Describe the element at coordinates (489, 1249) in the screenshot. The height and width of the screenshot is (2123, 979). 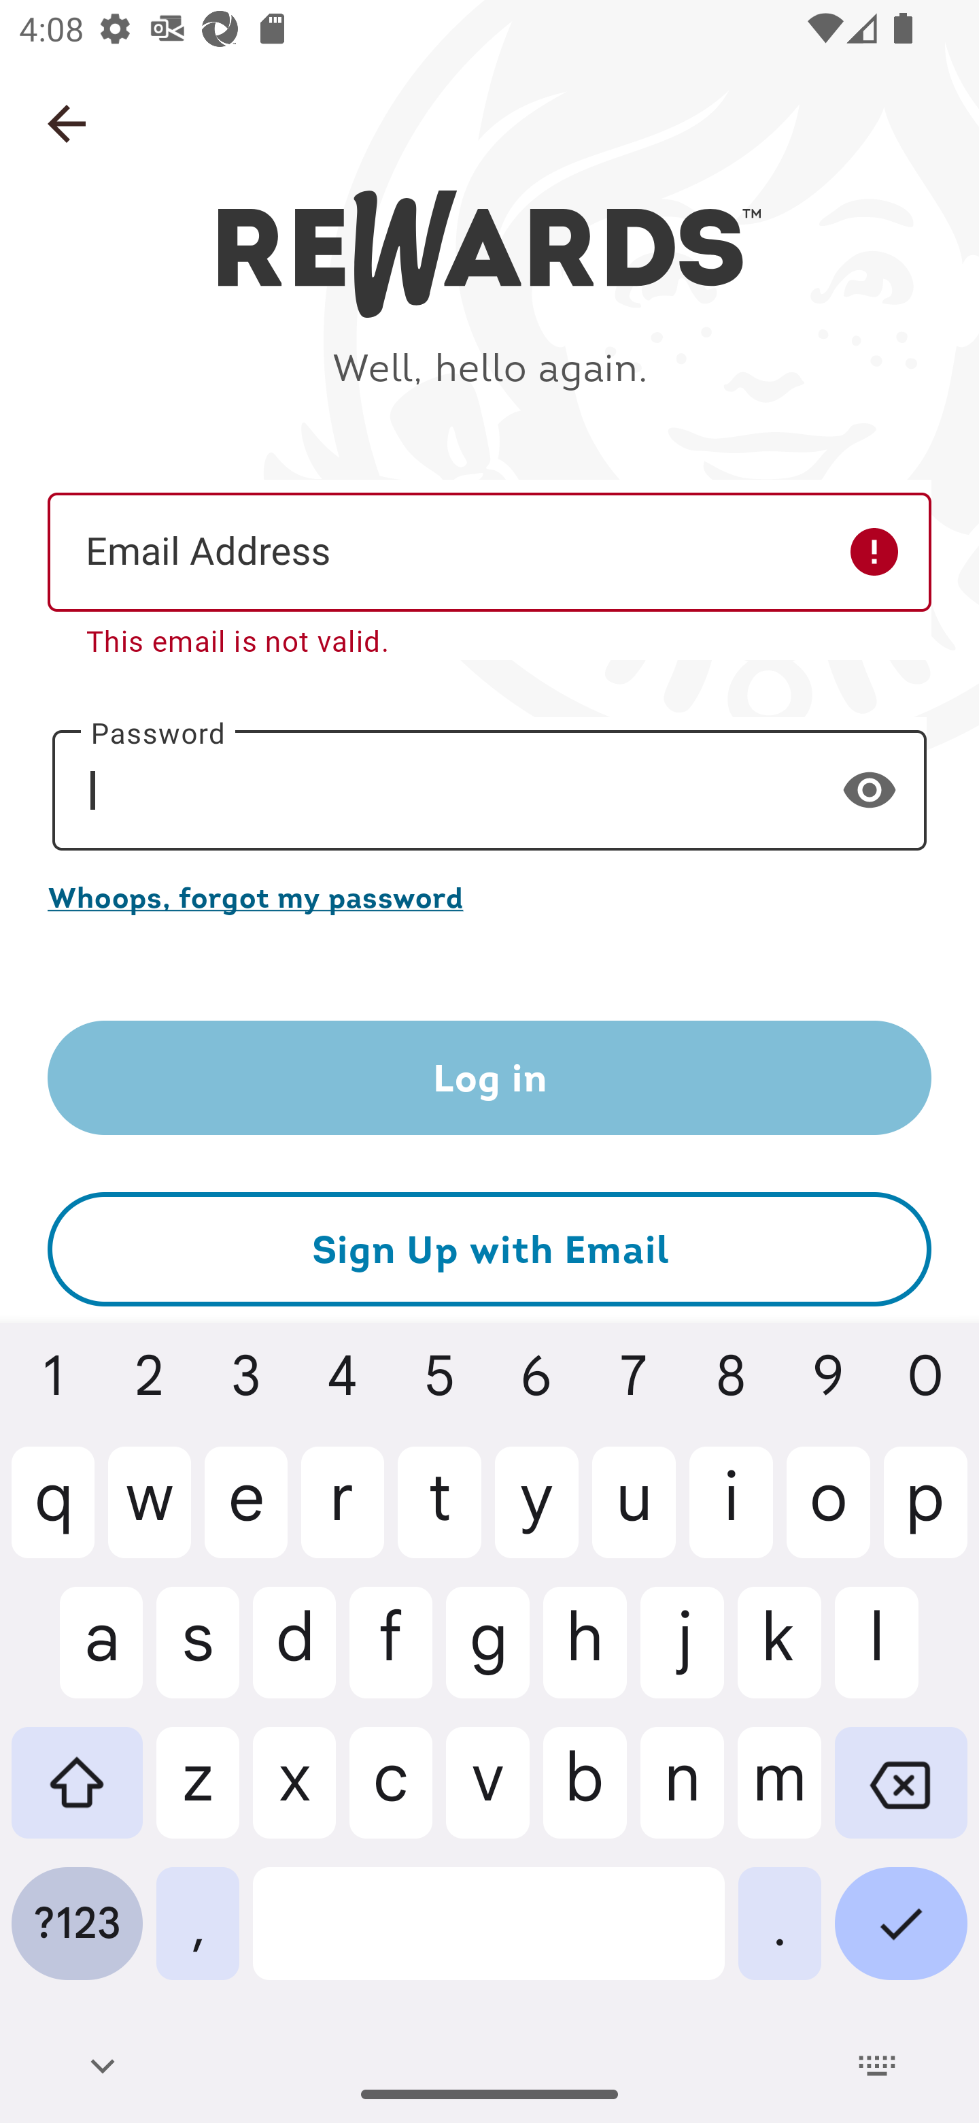
I see `Sign Up with Email` at that location.